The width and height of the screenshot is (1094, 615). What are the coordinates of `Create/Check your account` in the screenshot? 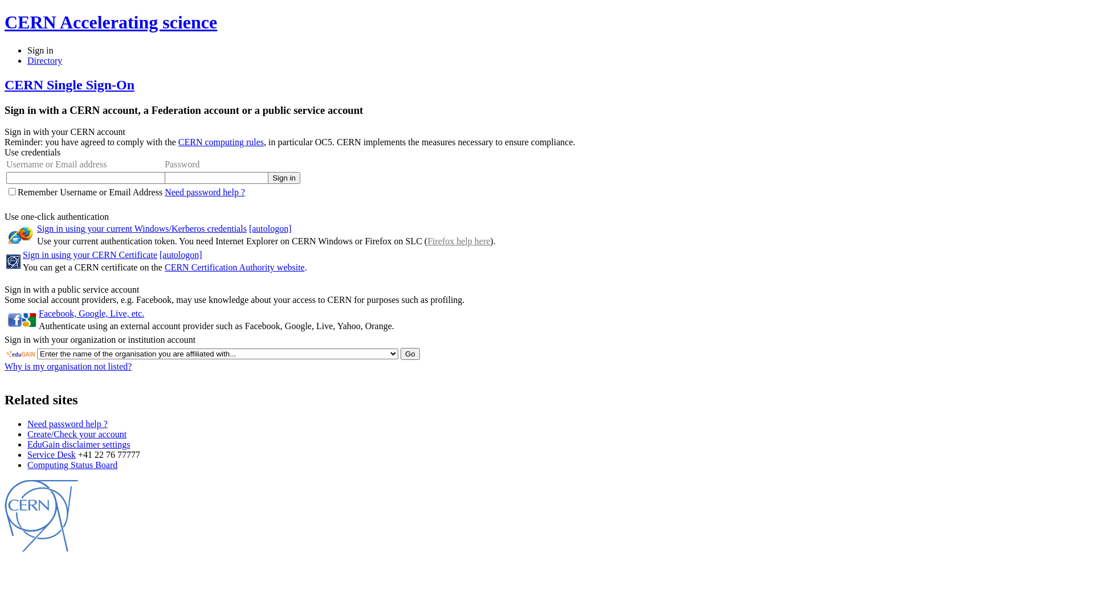 It's located at (77, 434).